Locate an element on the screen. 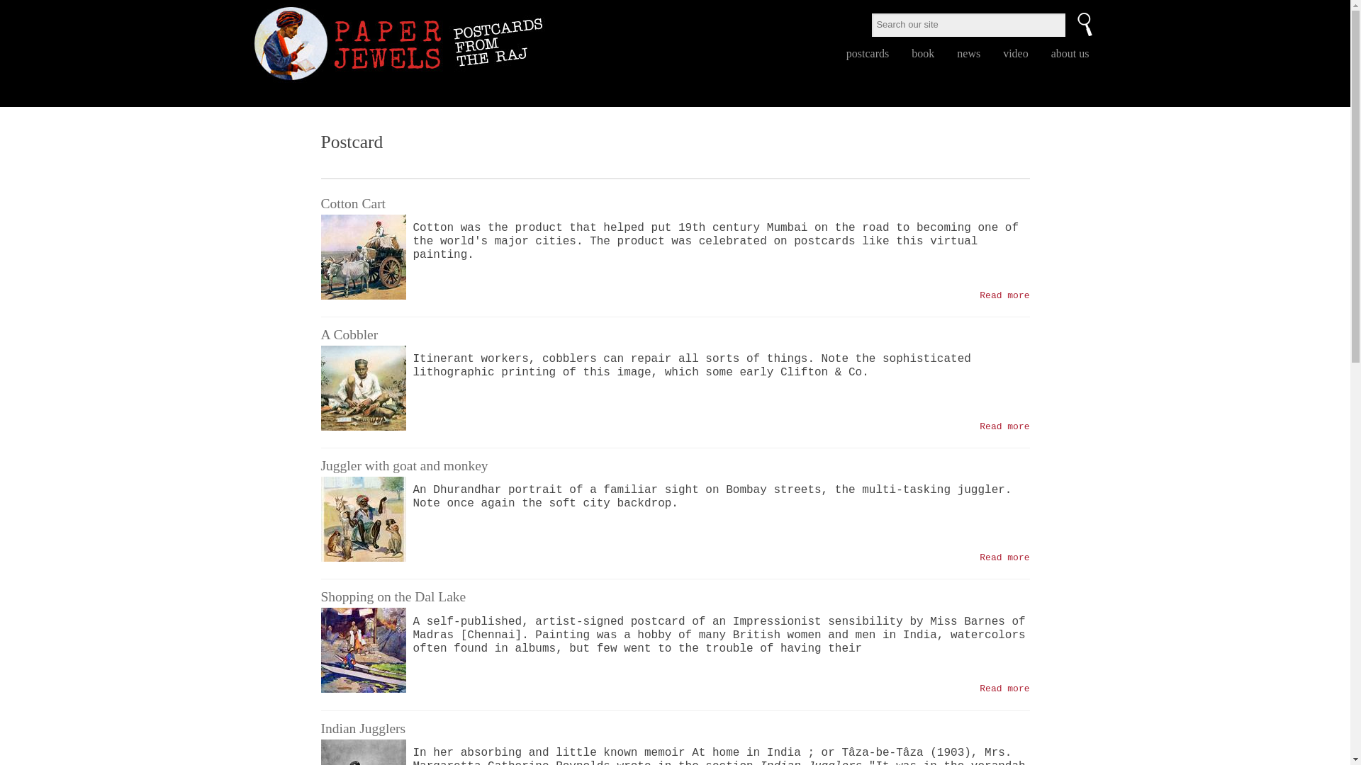  A Cobbler is located at coordinates (1004, 426).